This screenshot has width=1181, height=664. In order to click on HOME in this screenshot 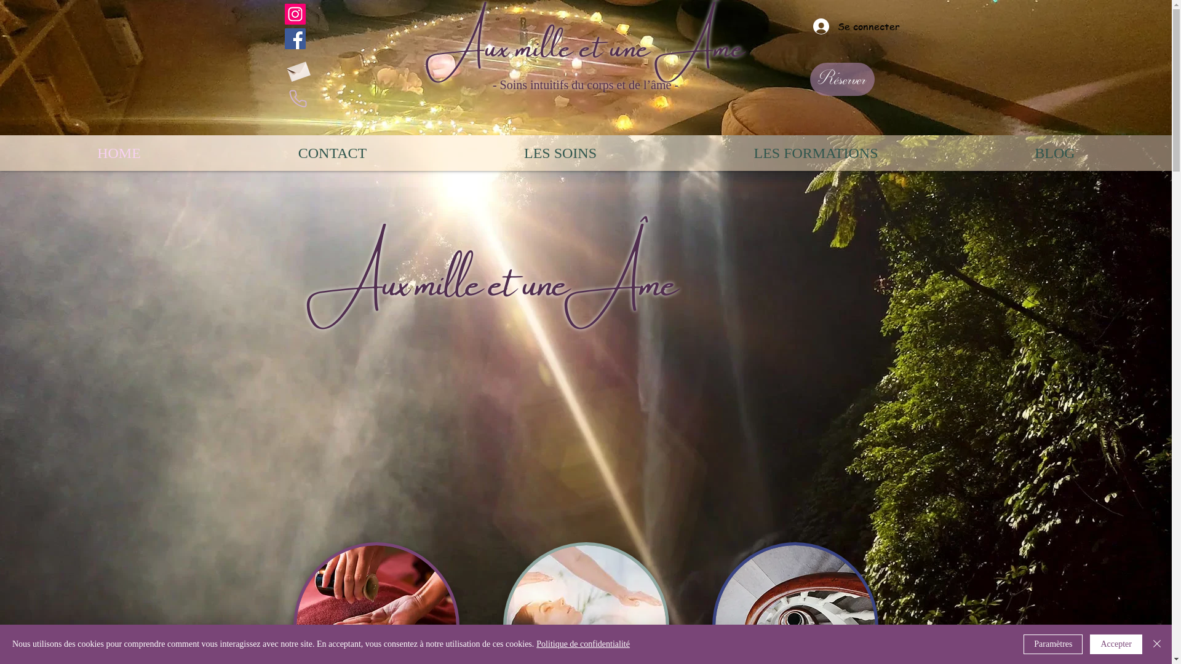, I will do `click(119, 153)`.